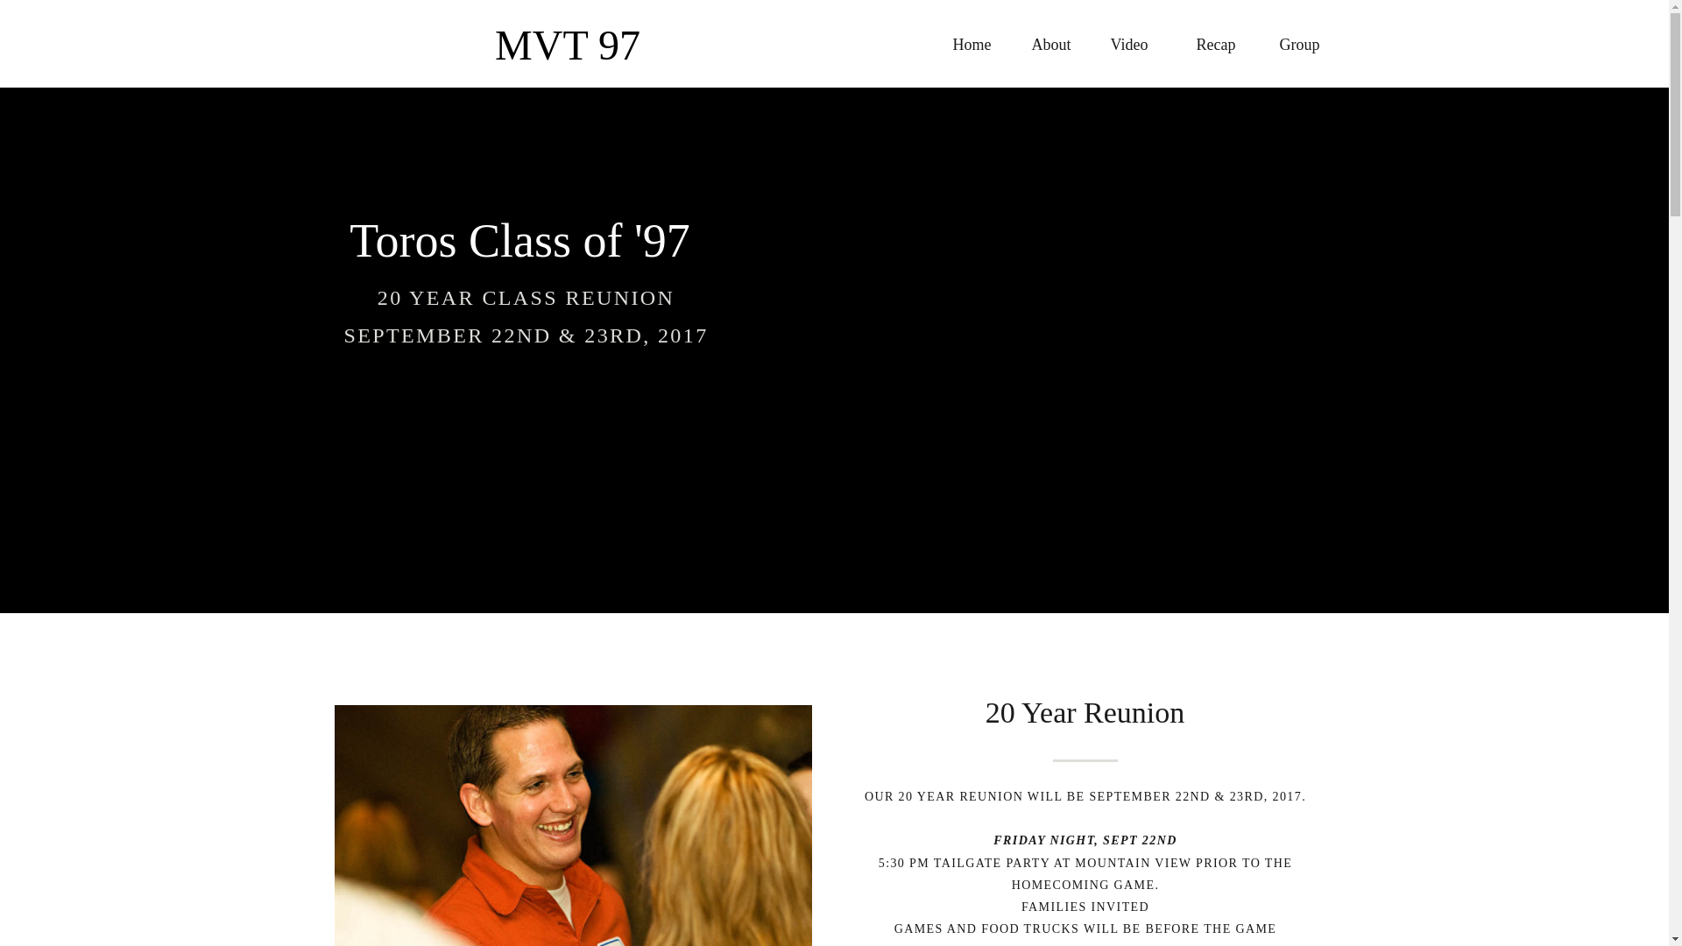 The height and width of the screenshot is (946, 1682). Describe the element at coordinates (1139, 41) in the screenshot. I see `Video` at that location.